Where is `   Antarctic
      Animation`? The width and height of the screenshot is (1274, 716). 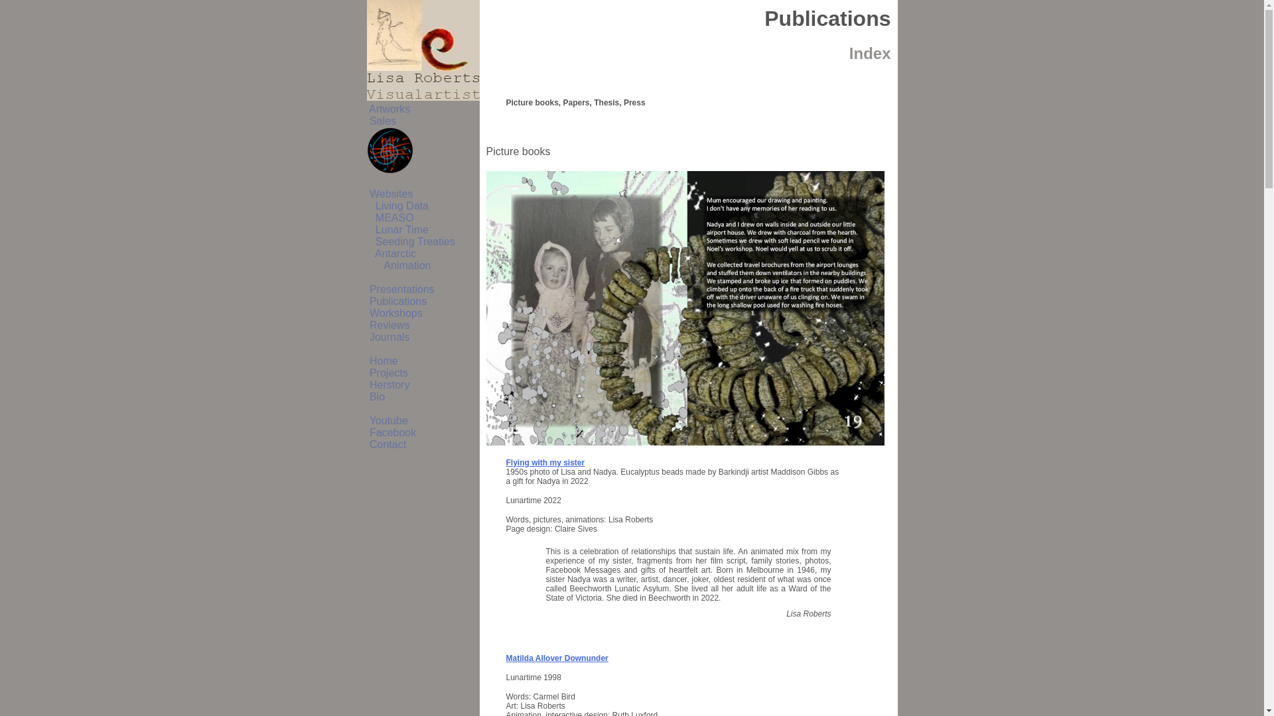
   Antarctic
      Animation is located at coordinates (398, 259).